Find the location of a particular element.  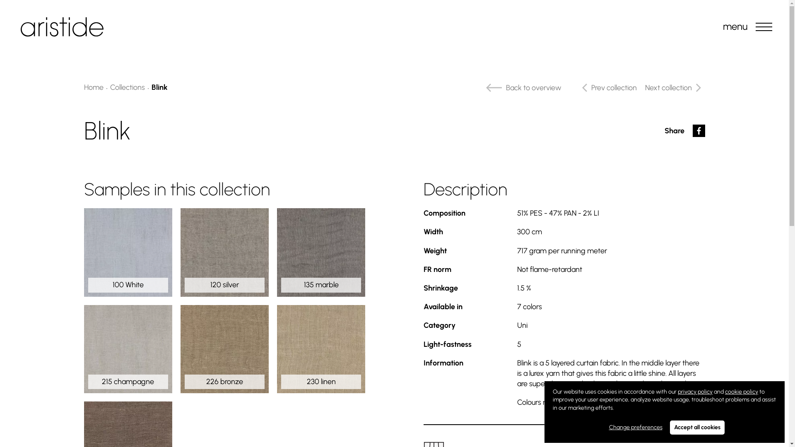

135 marble is located at coordinates (321, 252).